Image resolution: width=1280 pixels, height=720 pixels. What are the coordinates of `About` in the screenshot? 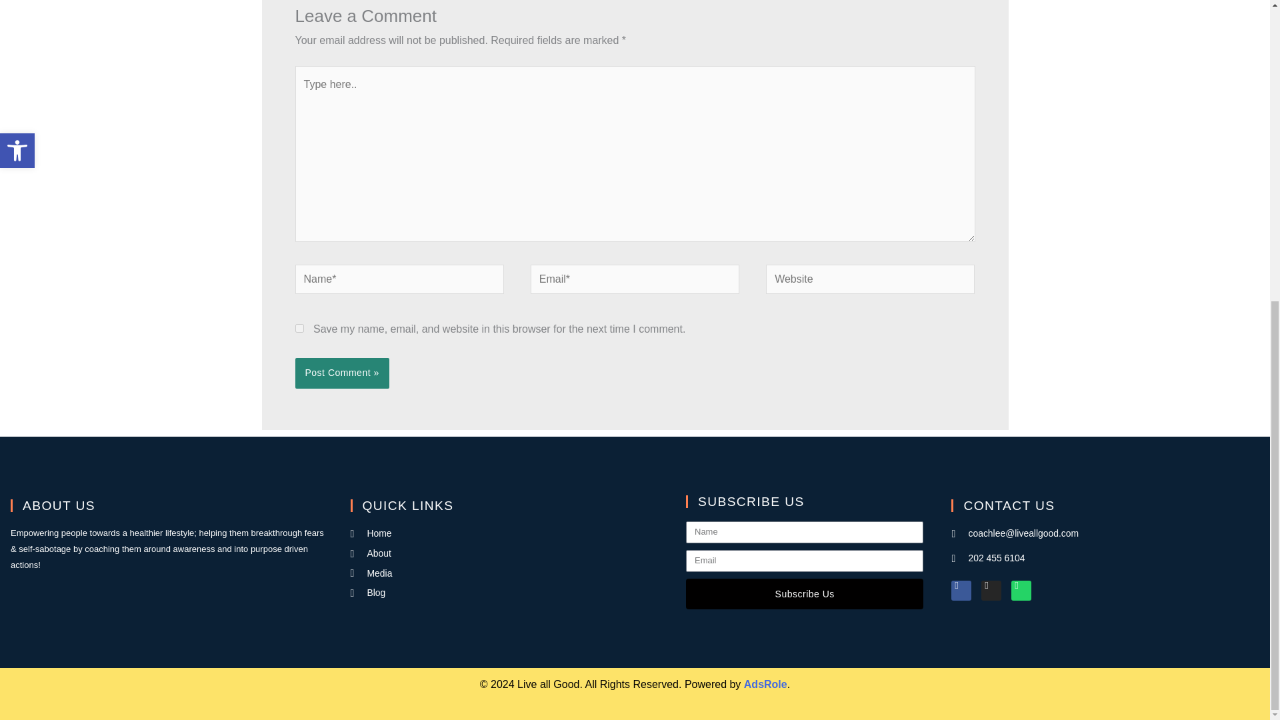 It's located at (510, 553).